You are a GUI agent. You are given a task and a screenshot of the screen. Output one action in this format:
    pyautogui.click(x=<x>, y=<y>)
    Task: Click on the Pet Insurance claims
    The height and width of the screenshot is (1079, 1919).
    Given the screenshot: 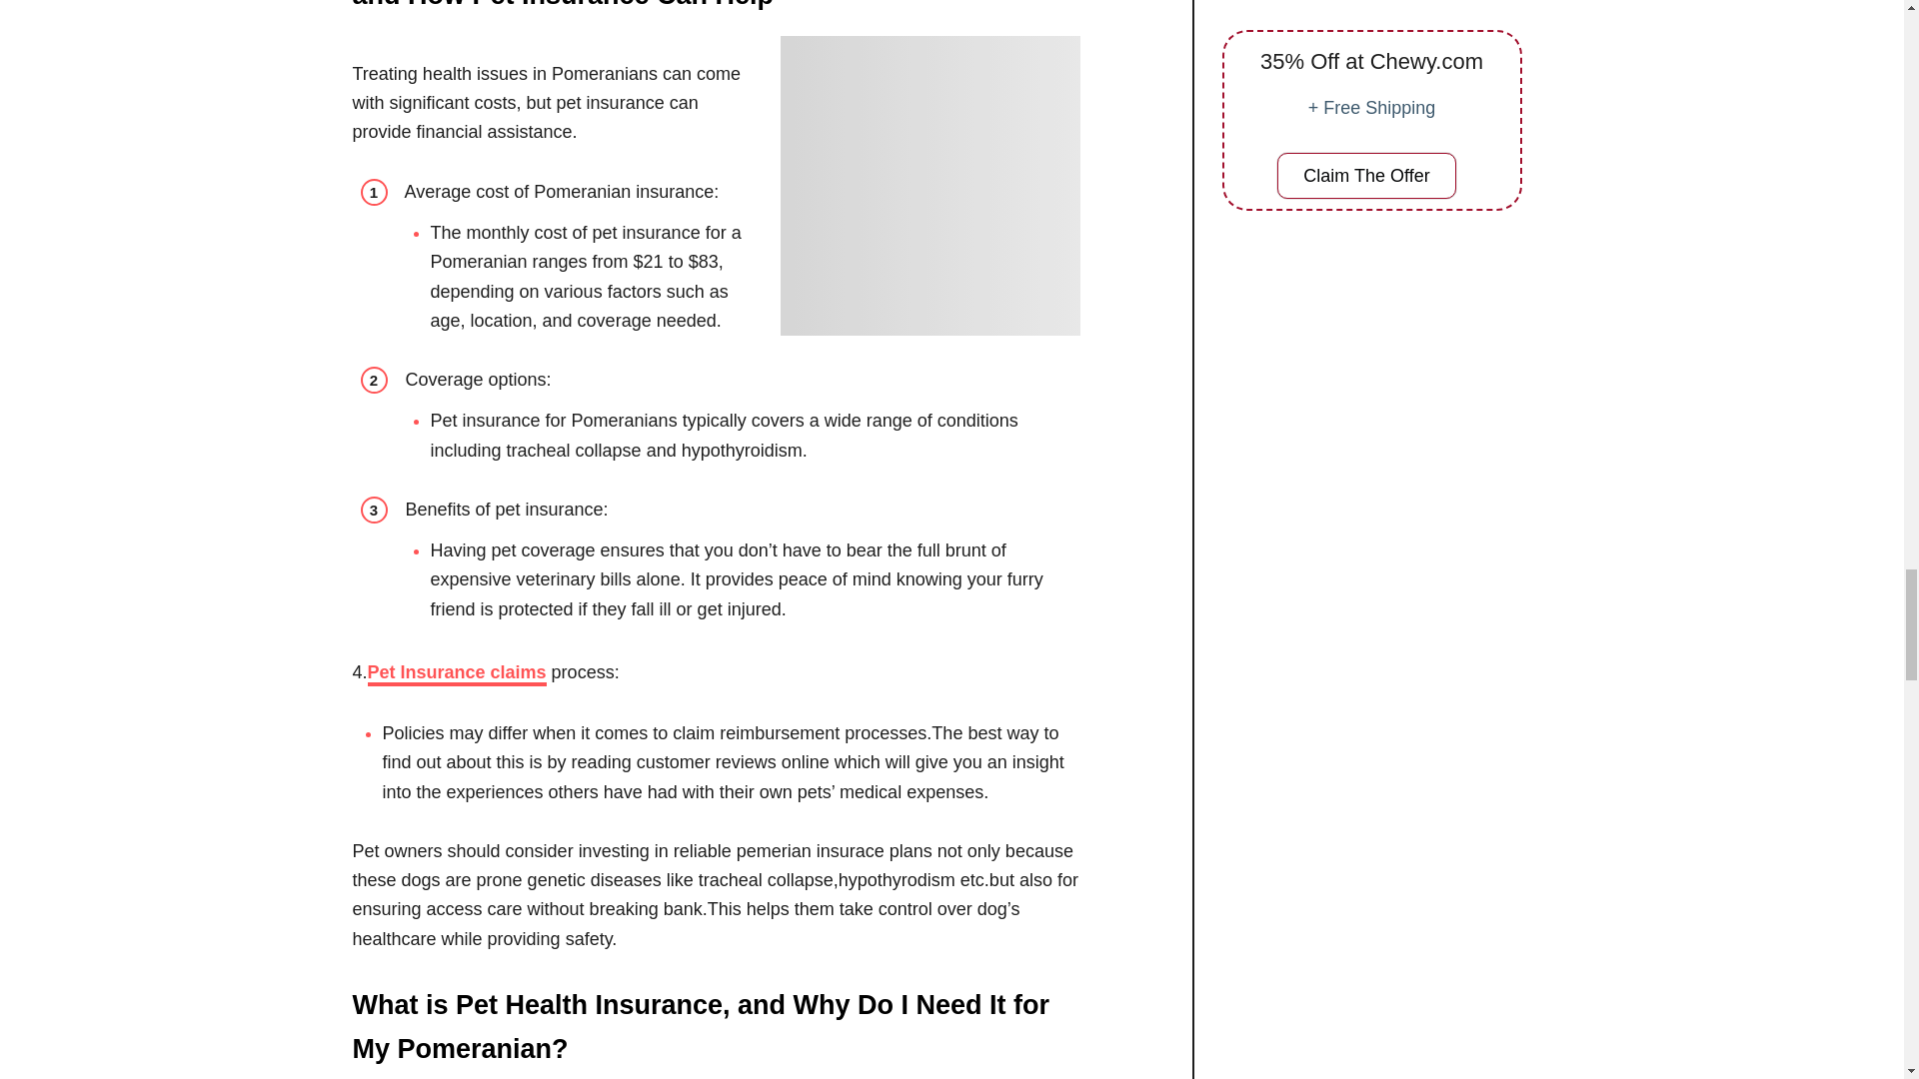 What is the action you would take?
    pyautogui.click(x=458, y=673)
    